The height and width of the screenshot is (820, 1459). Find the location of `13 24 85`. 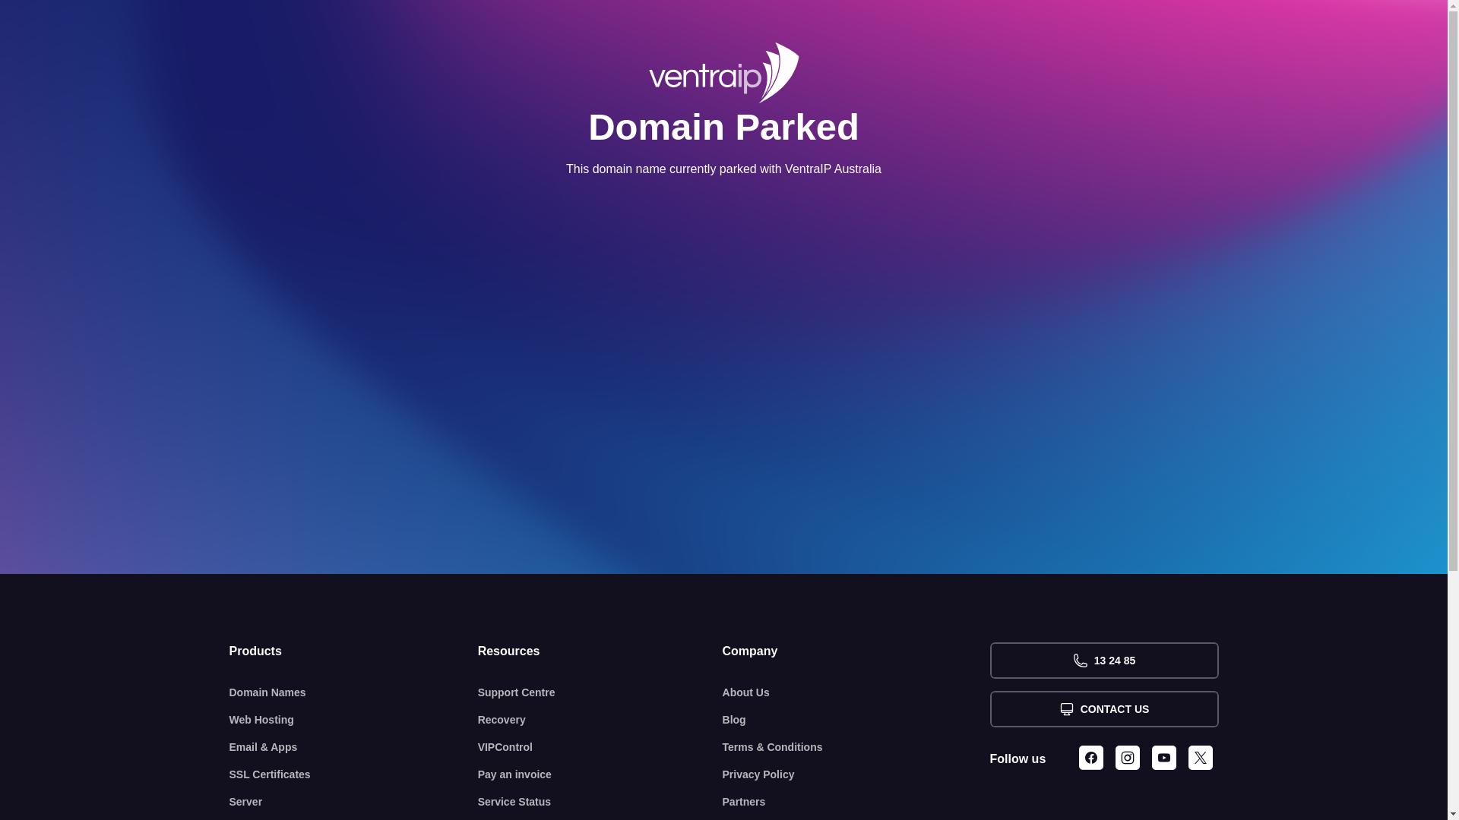

13 24 85 is located at coordinates (1103, 661).